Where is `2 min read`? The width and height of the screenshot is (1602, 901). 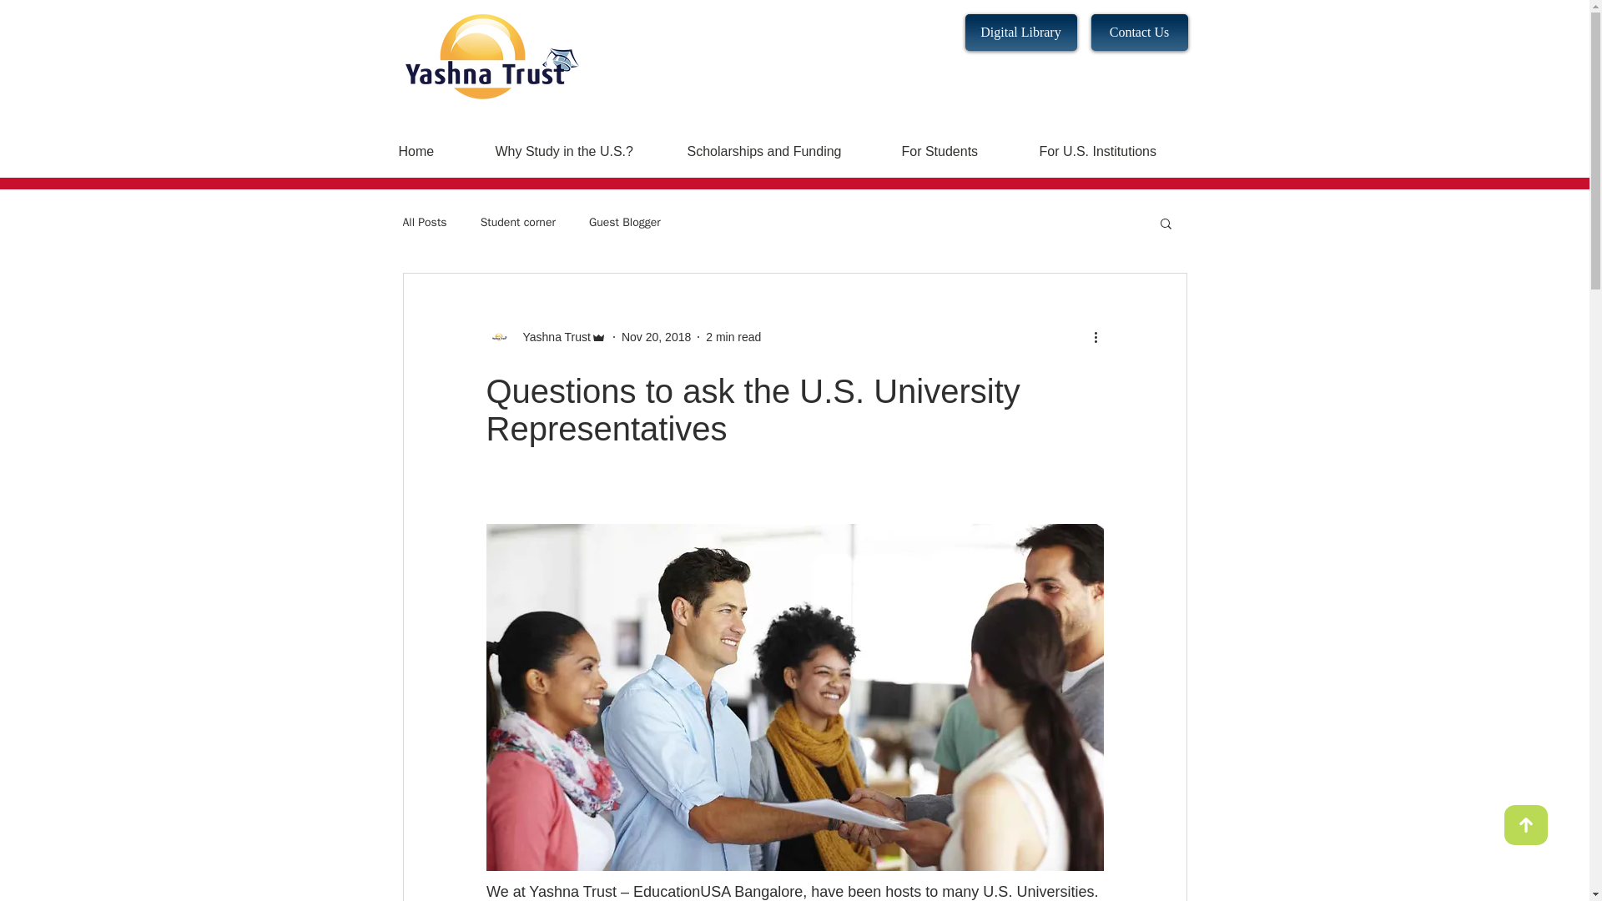
2 min read is located at coordinates (733, 337).